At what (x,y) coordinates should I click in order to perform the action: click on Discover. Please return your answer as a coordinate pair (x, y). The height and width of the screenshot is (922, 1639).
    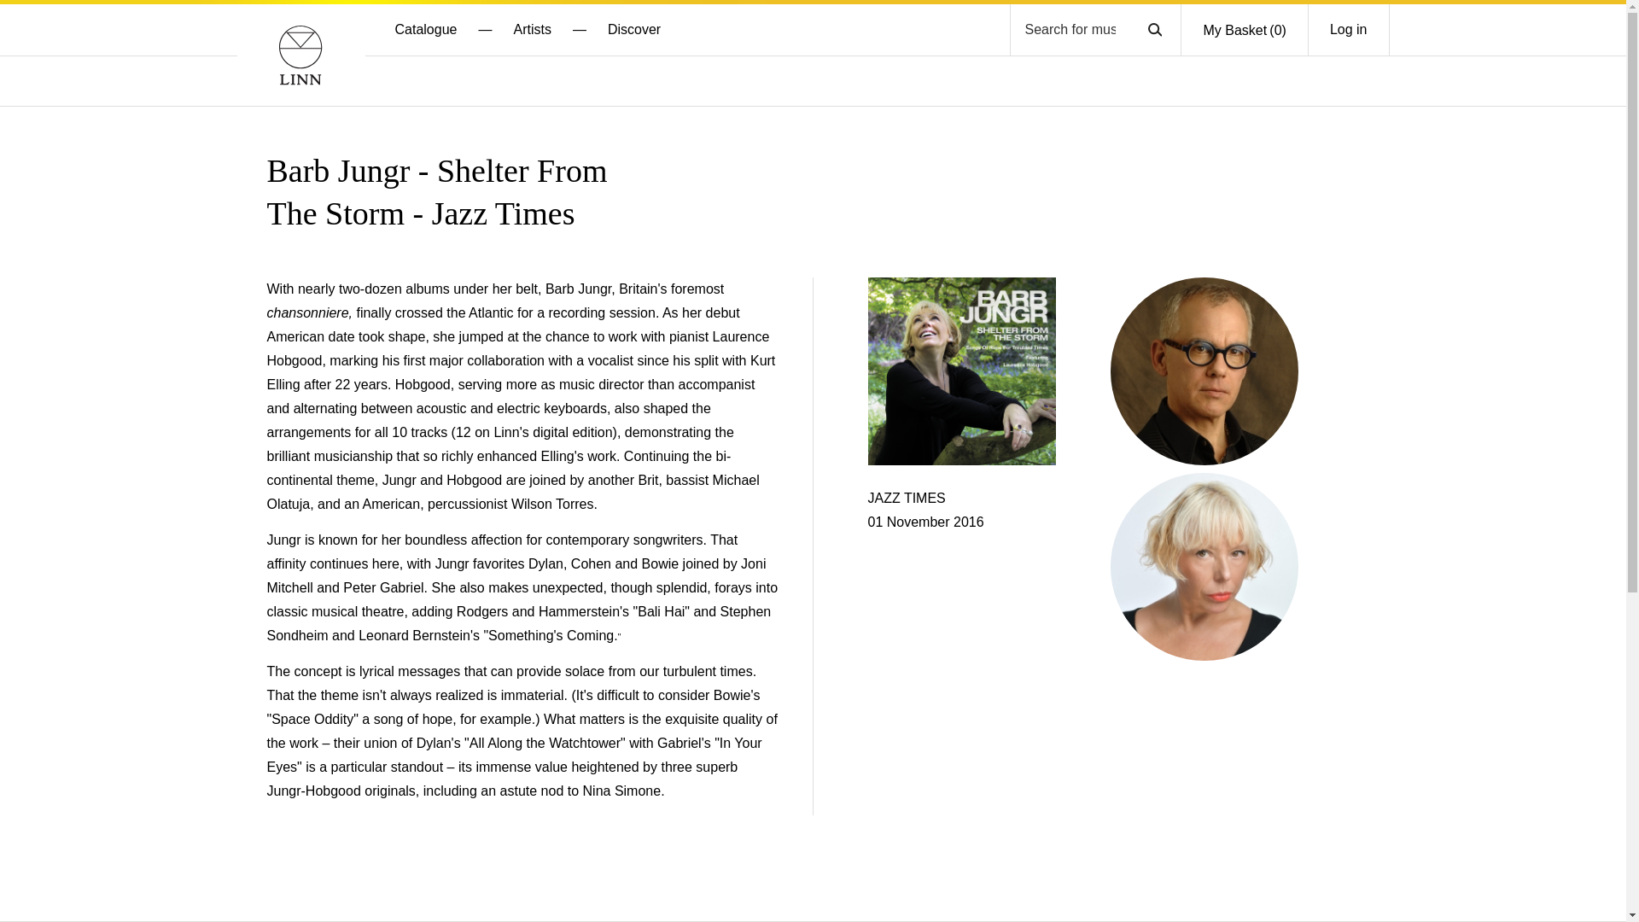
    Looking at the image, I should click on (633, 29).